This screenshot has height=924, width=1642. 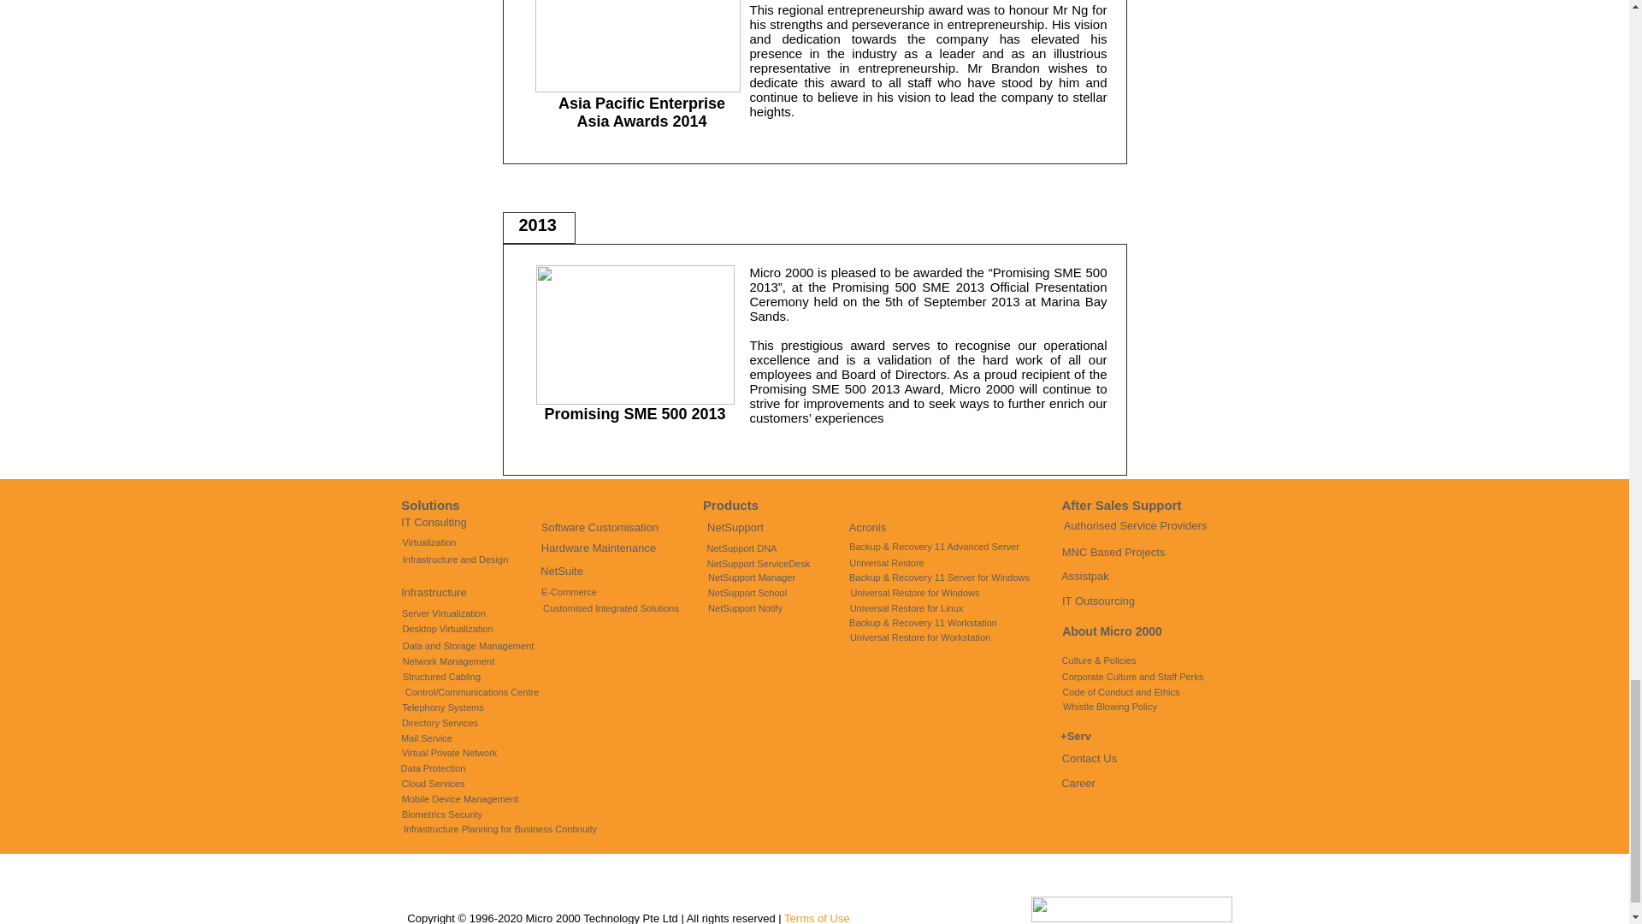 What do you see at coordinates (442, 708) in the screenshot?
I see `Telephony Systems` at bounding box center [442, 708].